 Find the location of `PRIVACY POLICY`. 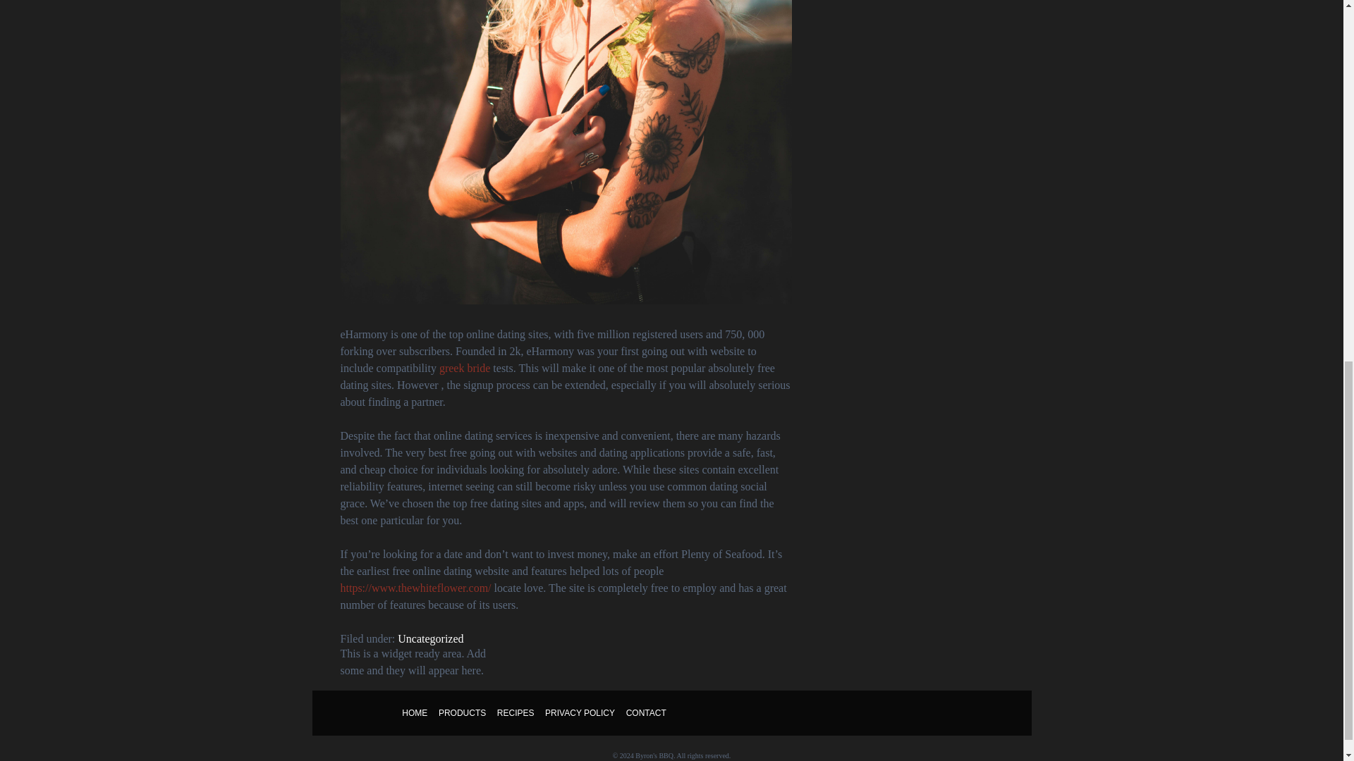

PRIVACY POLICY is located at coordinates (580, 713).